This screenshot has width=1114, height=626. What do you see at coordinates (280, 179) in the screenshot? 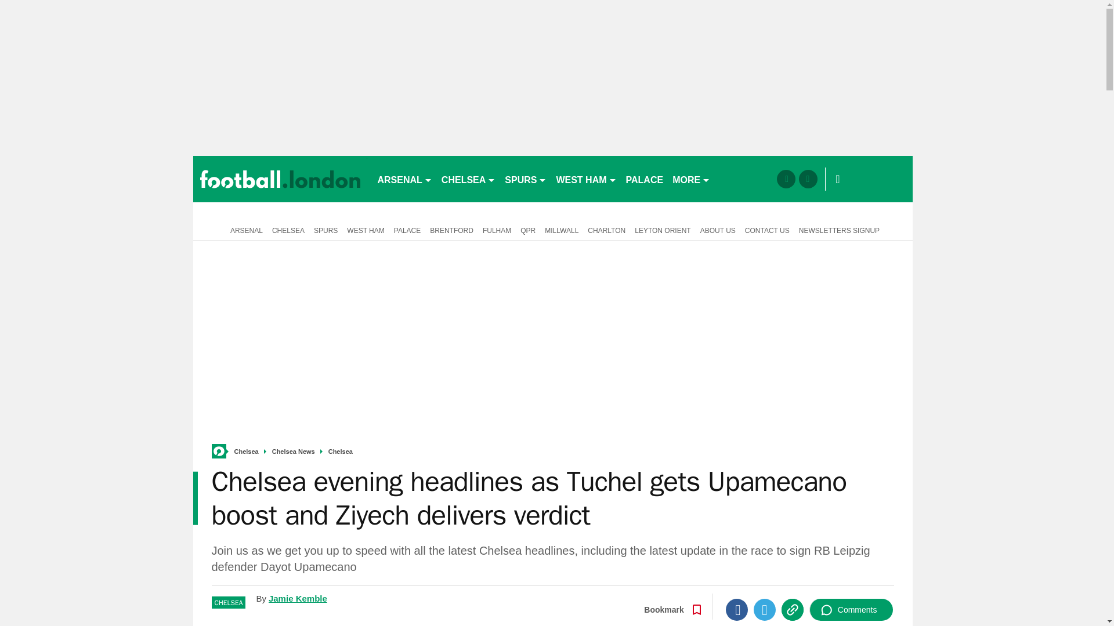
I see `footballlondon` at bounding box center [280, 179].